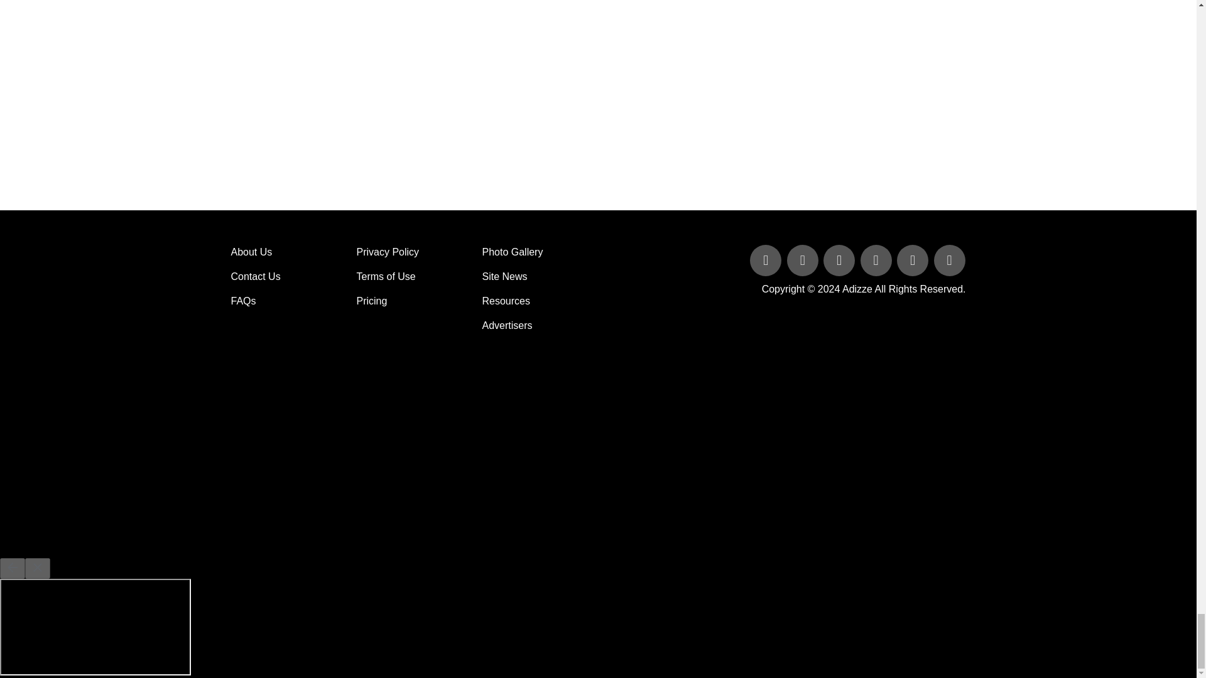 The width and height of the screenshot is (1206, 678). Describe the element at coordinates (840, 261) in the screenshot. I see `Follow Us on Linked In` at that location.